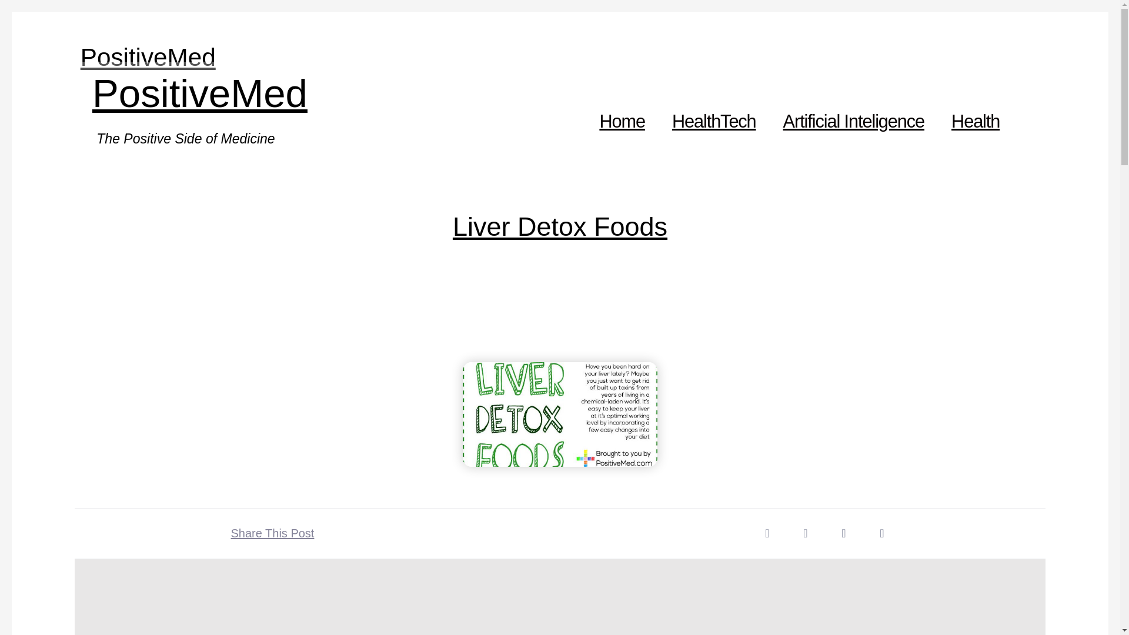 The image size is (1129, 635). What do you see at coordinates (622, 121) in the screenshot?
I see `Home` at bounding box center [622, 121].